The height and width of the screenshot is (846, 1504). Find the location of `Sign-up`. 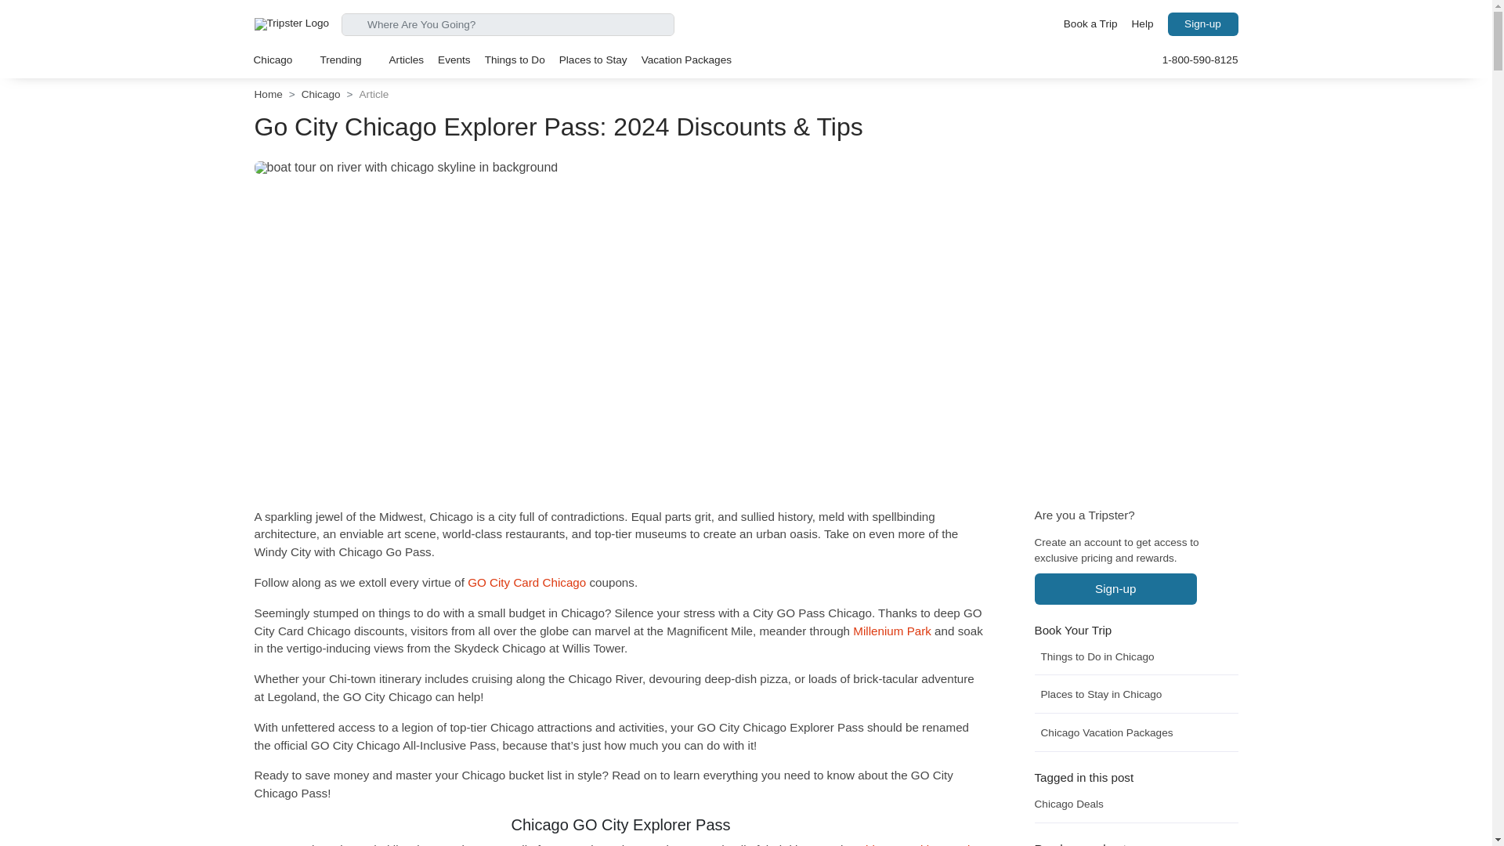

Sign-up is located at coordinates (1202, 24).